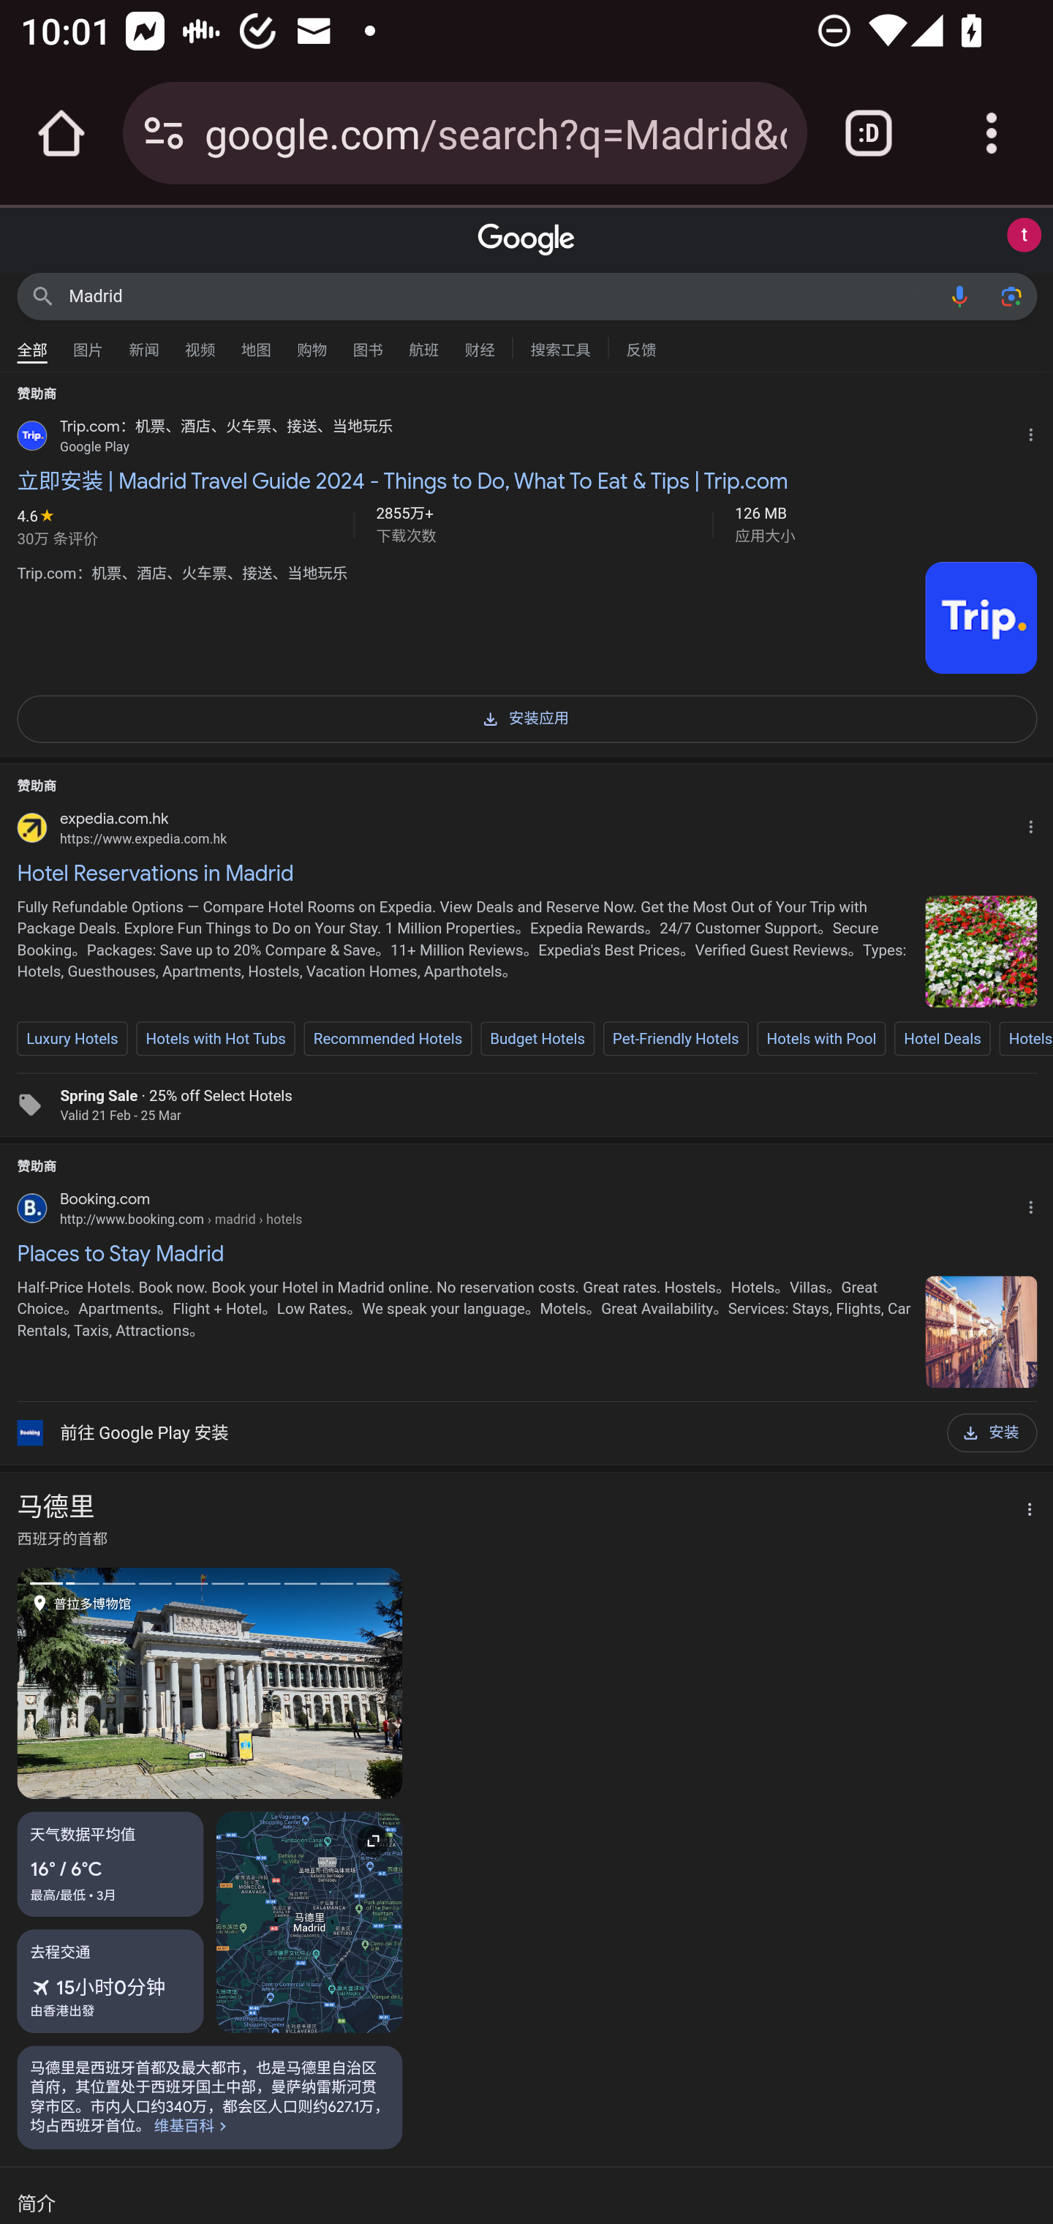  What do you see at coordinates (537, 1039) in the screenshot?
I see `Budget Hotels` at bounding box center [537, 1039].